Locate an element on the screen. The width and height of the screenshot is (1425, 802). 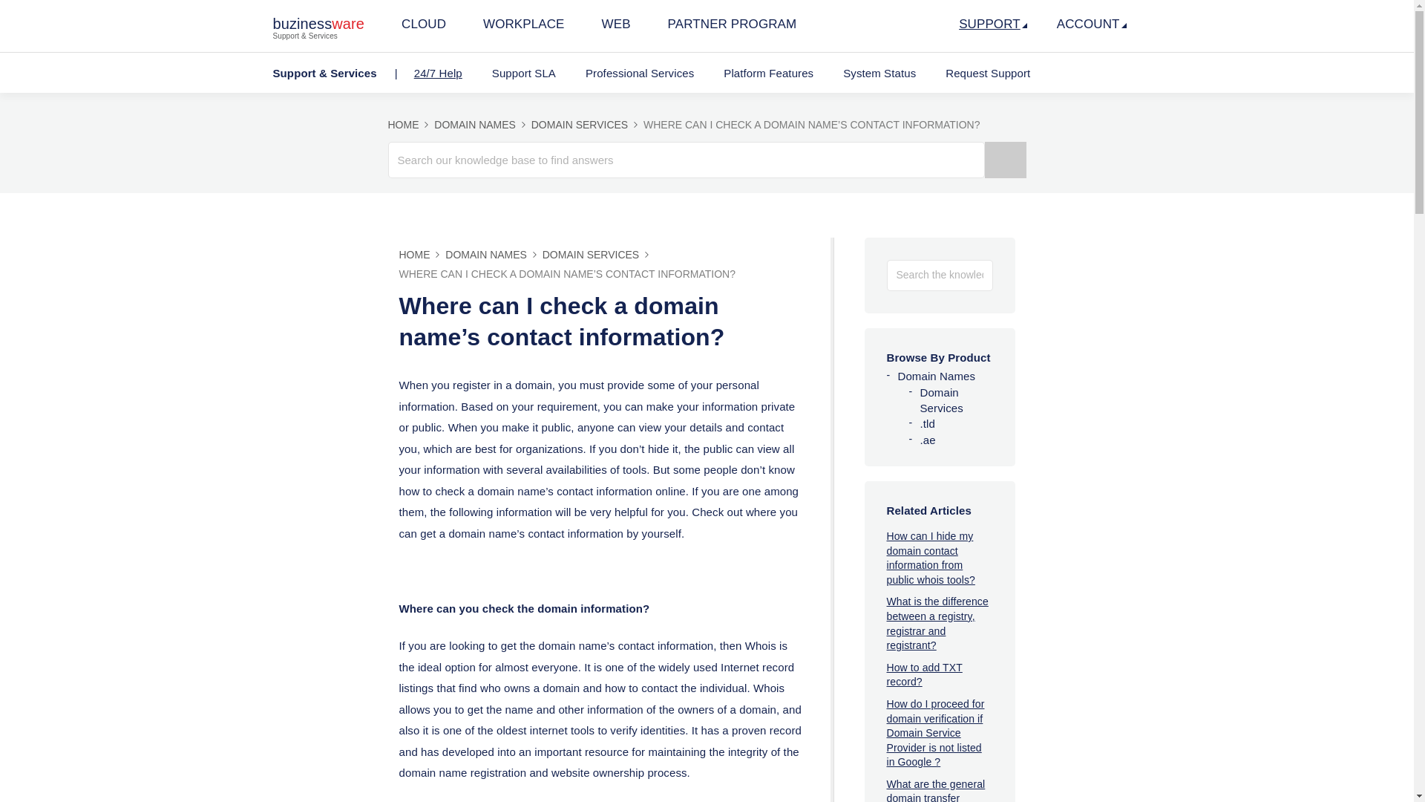
DOMAIN NAMES is located at coordinates (492, 254).